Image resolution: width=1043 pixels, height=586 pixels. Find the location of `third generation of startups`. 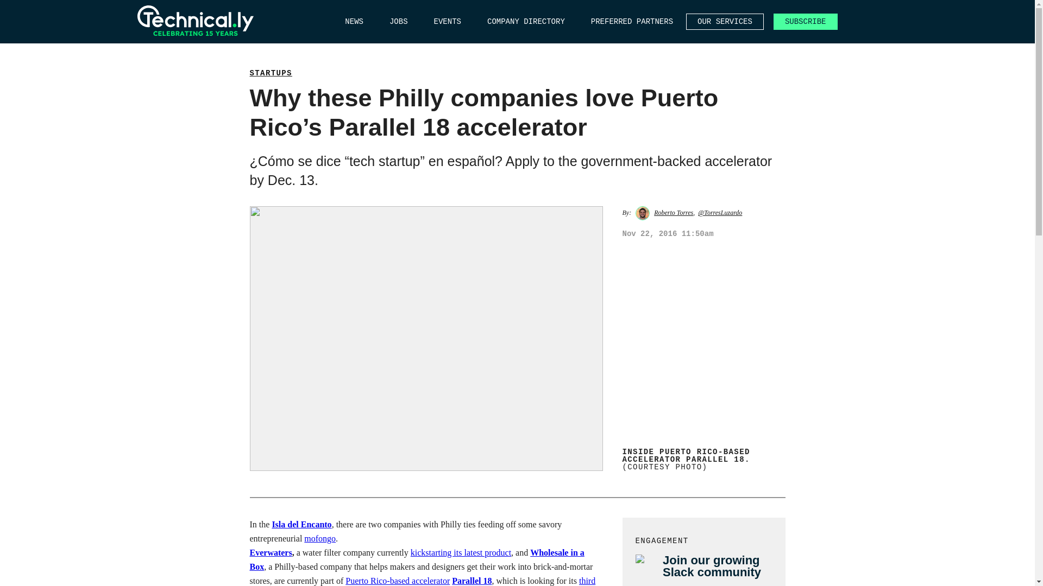

third generation of startups is located at coordinates (423, 581).